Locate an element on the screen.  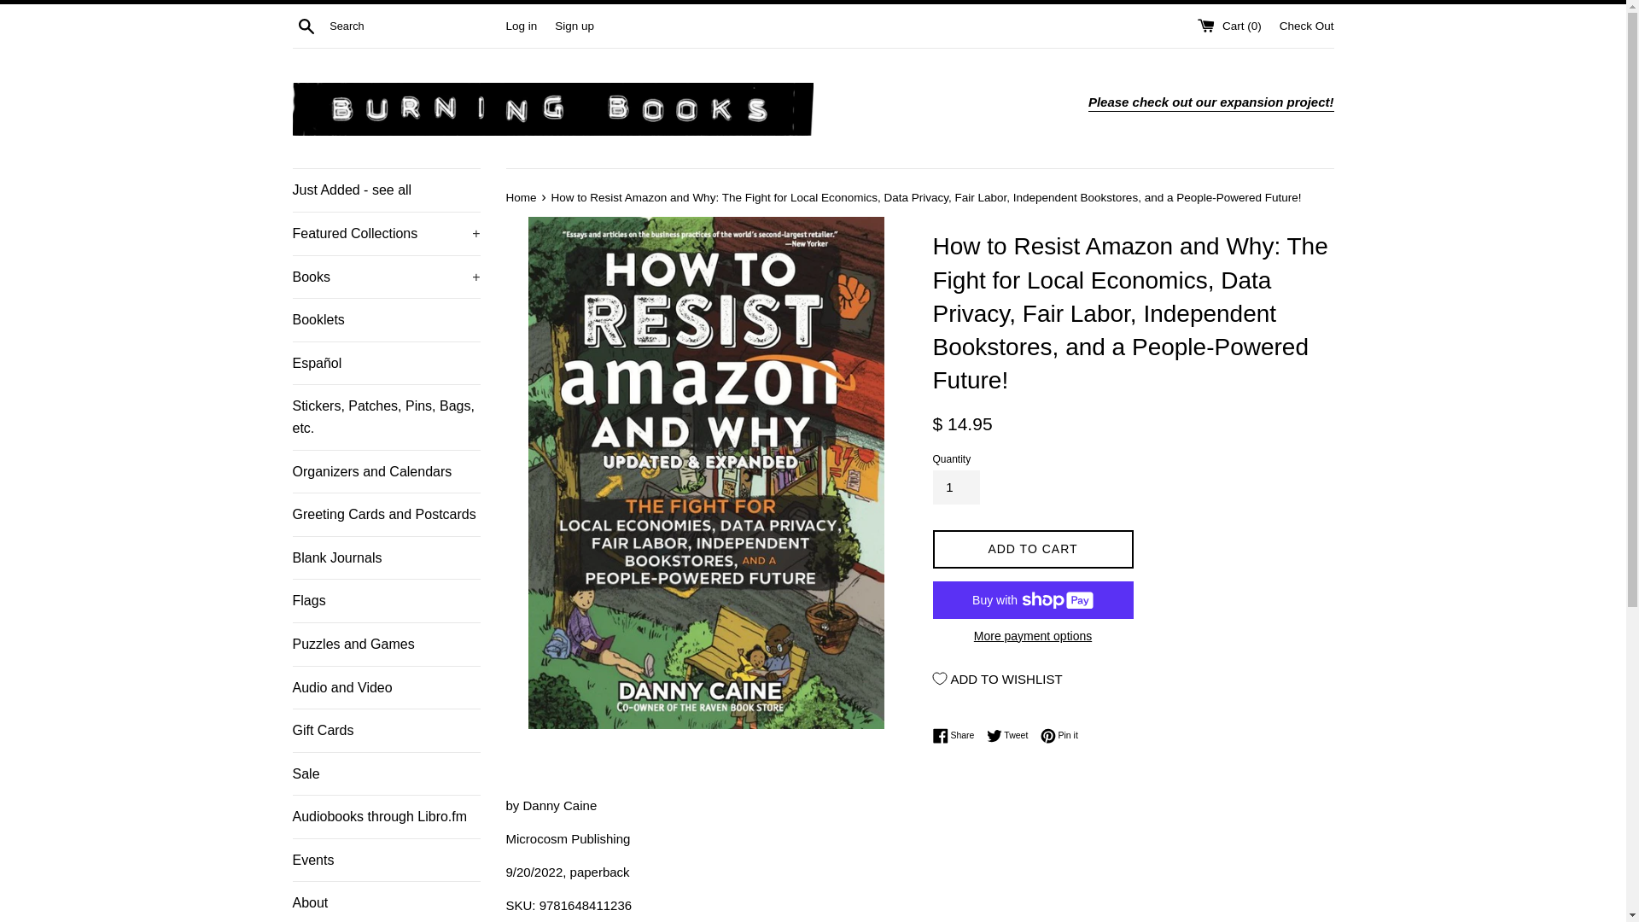
Add to Wishlist is located at coordinates (997, 678).